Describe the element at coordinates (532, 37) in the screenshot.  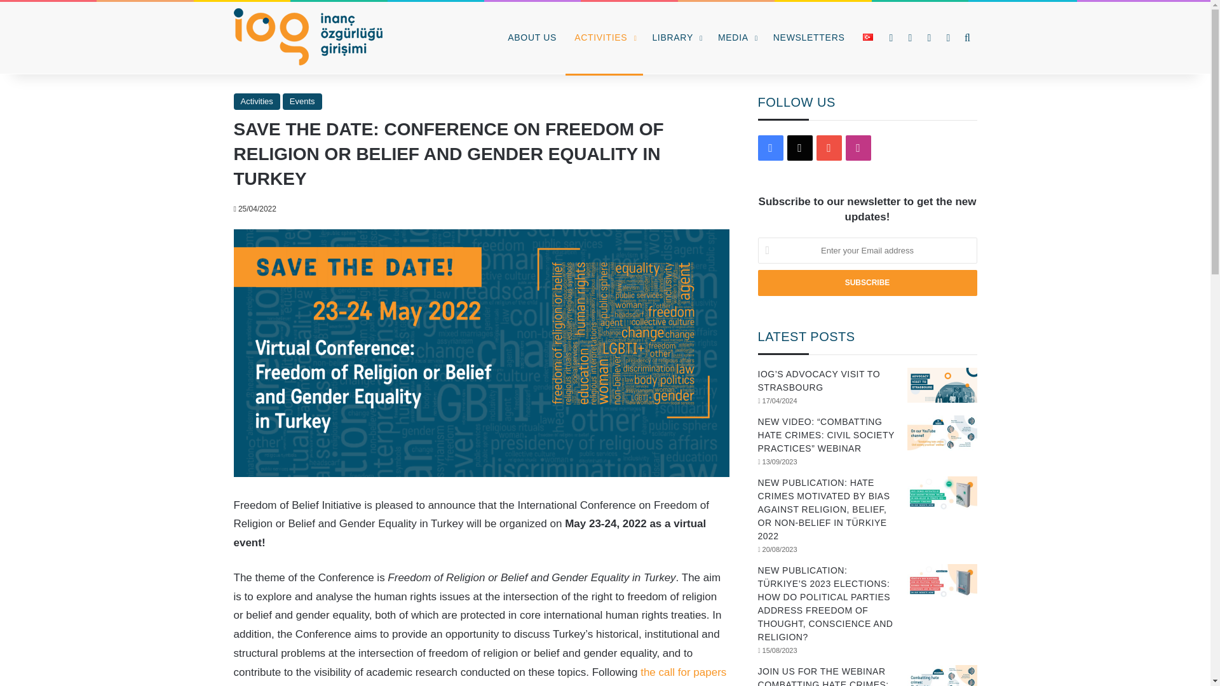
I see `ABOUT US` at that location.